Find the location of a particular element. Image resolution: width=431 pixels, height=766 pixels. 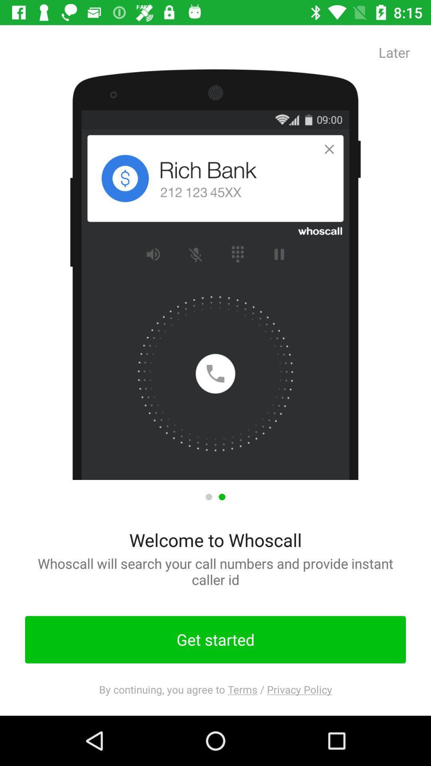

tap get started is located at coordinates (215, 640).